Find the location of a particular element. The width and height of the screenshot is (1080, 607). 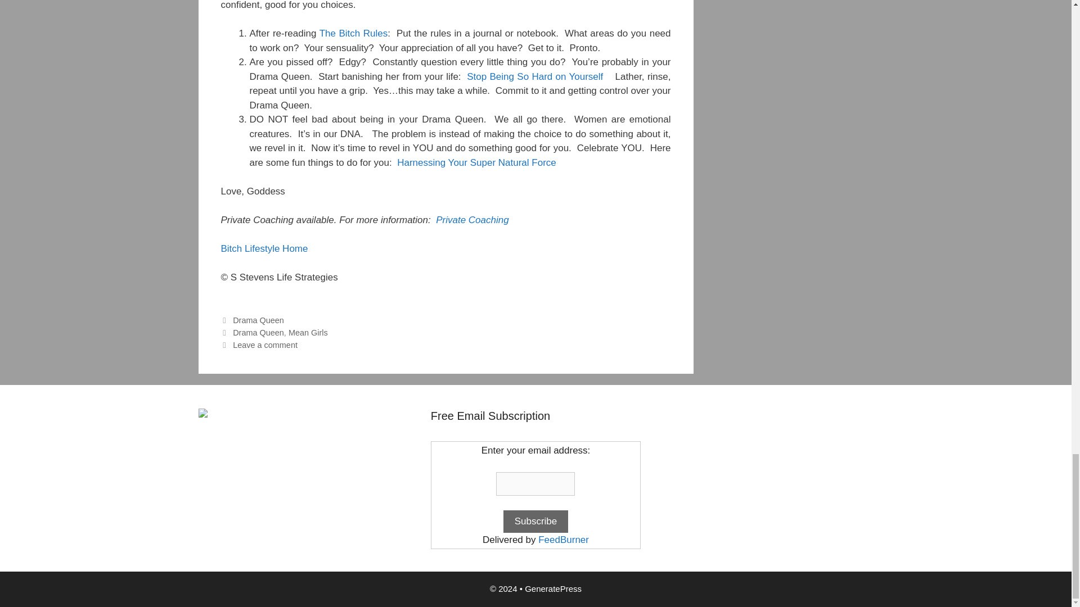

Mean Girls is located at coordinates (308, 333).